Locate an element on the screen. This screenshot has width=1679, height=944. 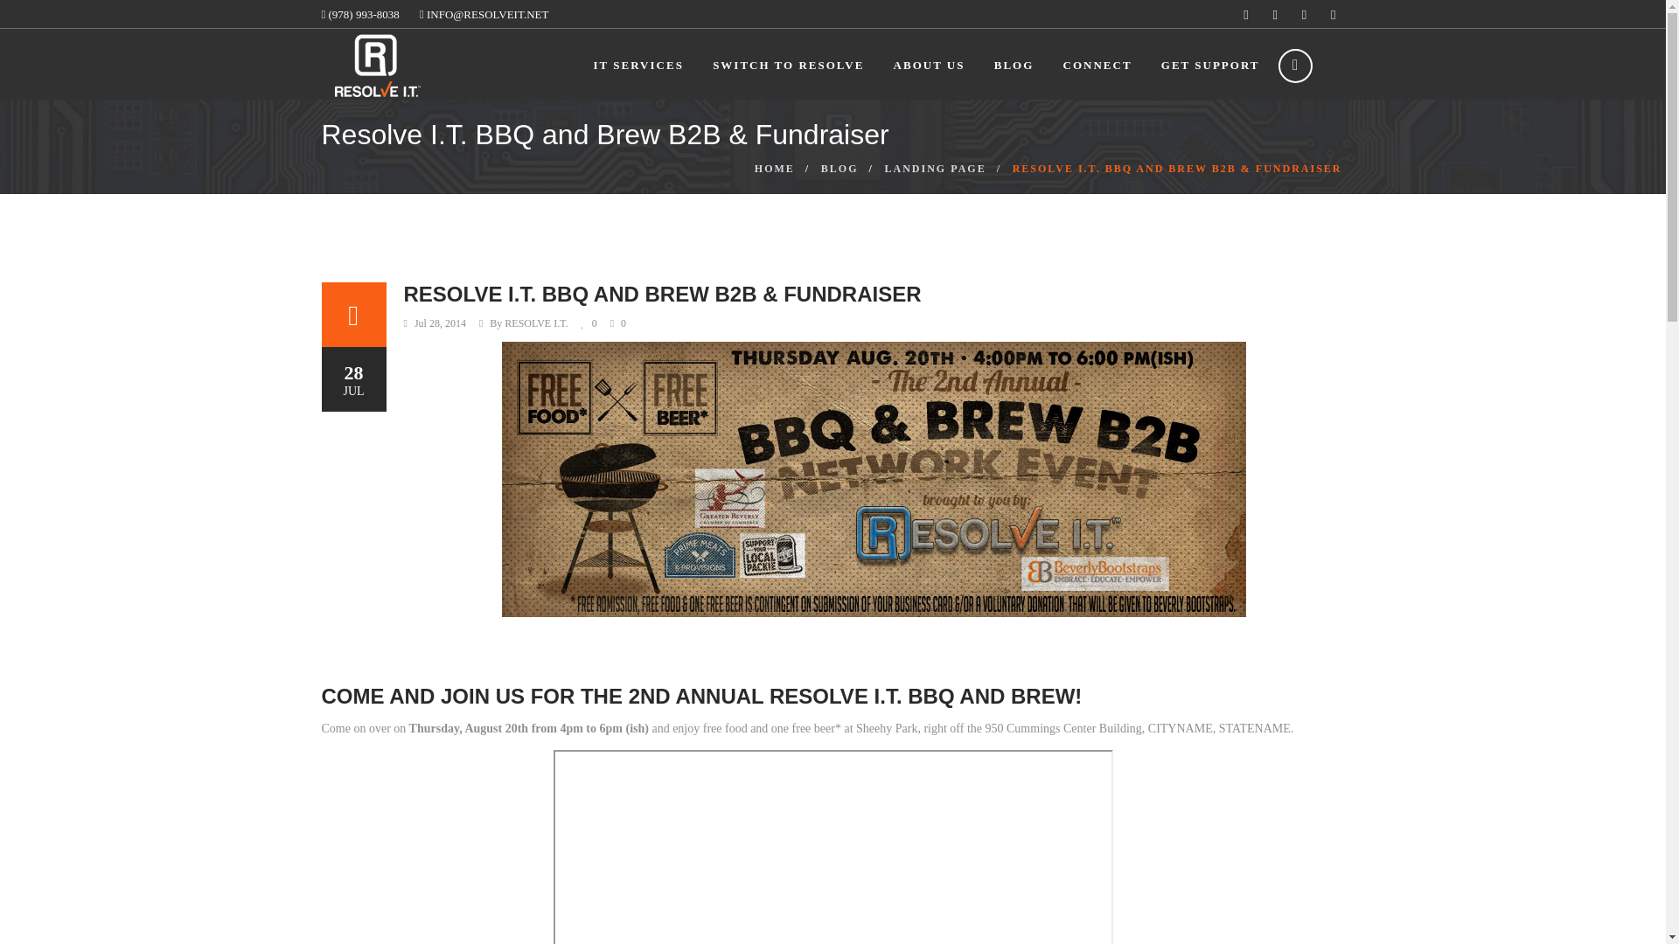
LANDING PAGE is located at coordinates (936, 168).